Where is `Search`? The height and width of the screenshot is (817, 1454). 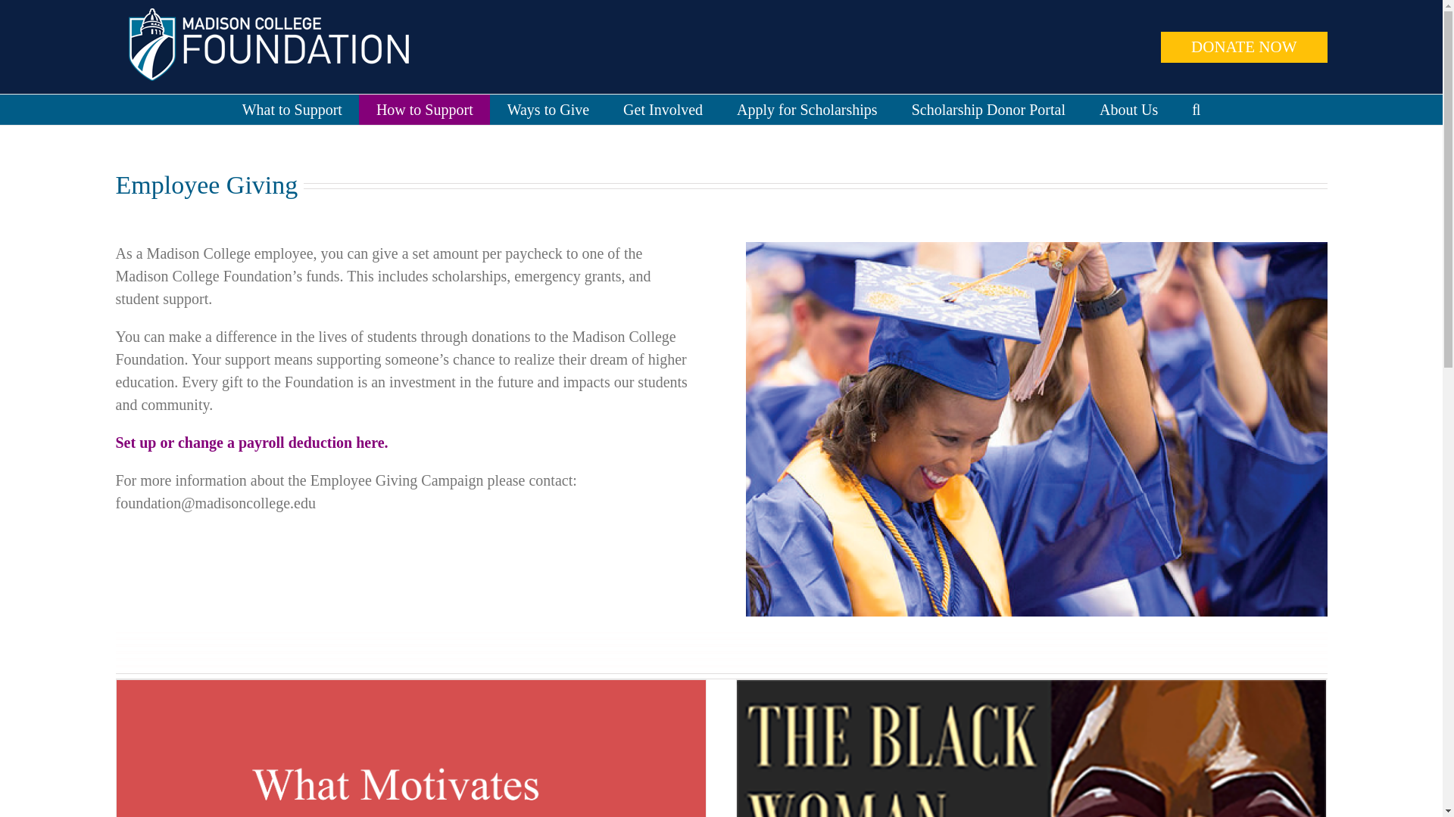
Search is located at coordinates (1197, 110).